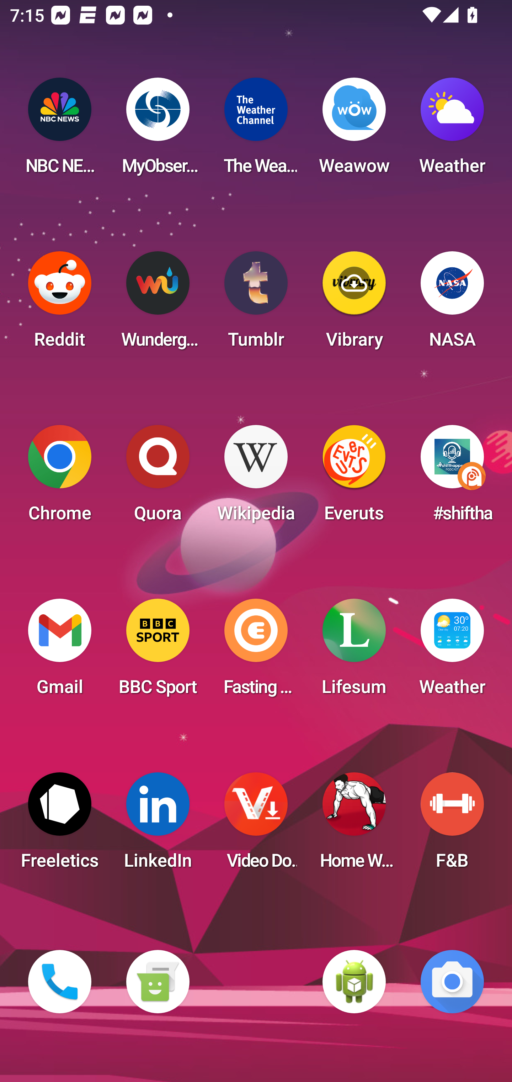 The height and width of the screenshot is (1082, 512). I want to click on Lifesum, so click(354, 651).